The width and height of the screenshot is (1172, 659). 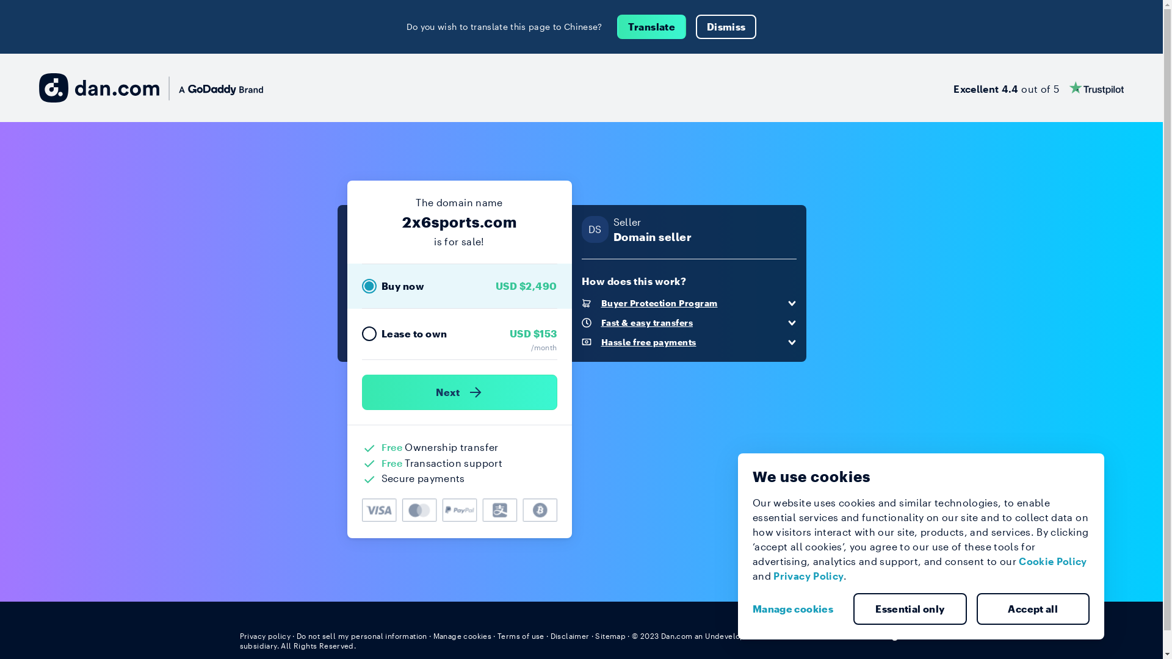 What do you see at coordinates (610, 636) in the screenshot?
I see `Sitemap` at bounding box center [610, 636].